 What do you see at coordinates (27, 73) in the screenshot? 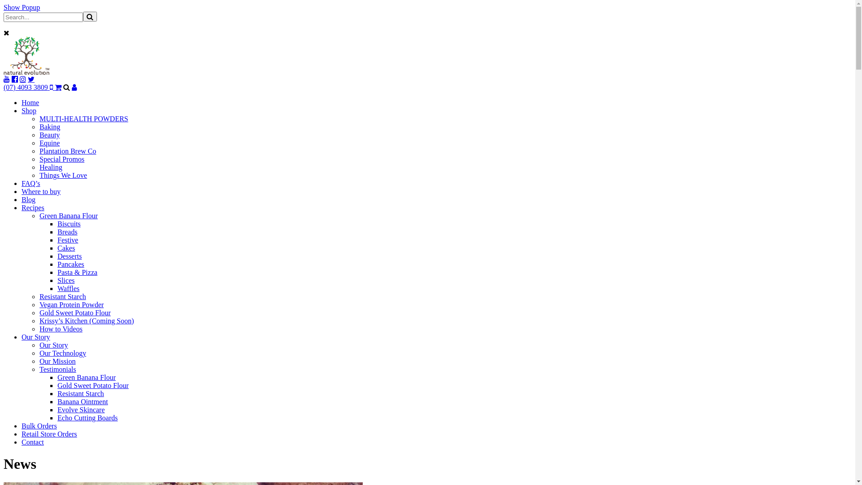
I see `Natural Evolution Foods` at bounding box center [27, 73].